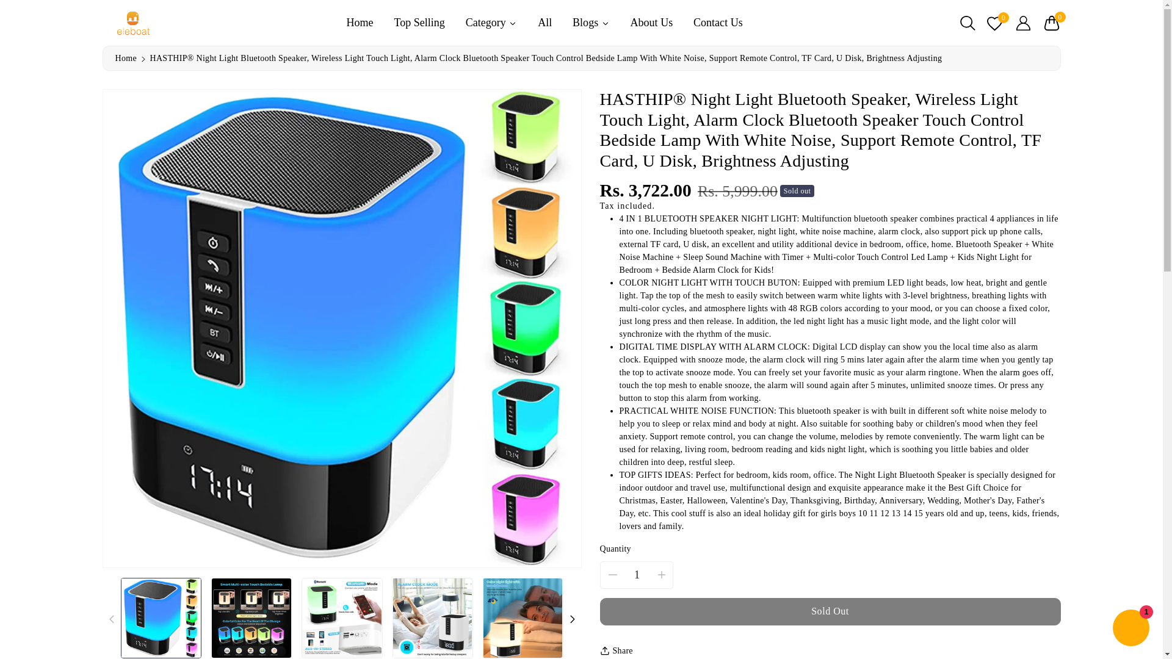 Image resolution: width=1172 pixels, height=659 pixels. What do you see at coordinates (591, 22) in the screenshot?
I see `Blogs` at bounding box center [591, 22].